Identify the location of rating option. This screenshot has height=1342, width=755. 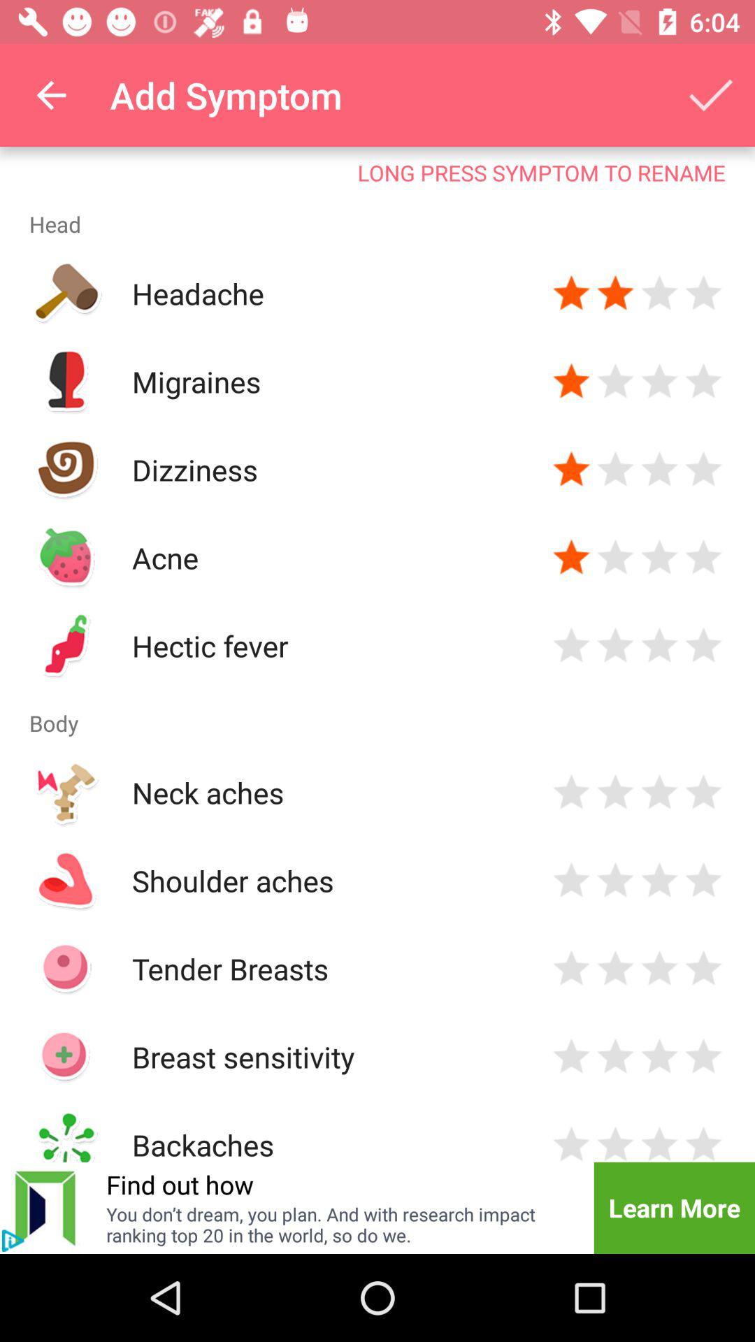
(572, 646).